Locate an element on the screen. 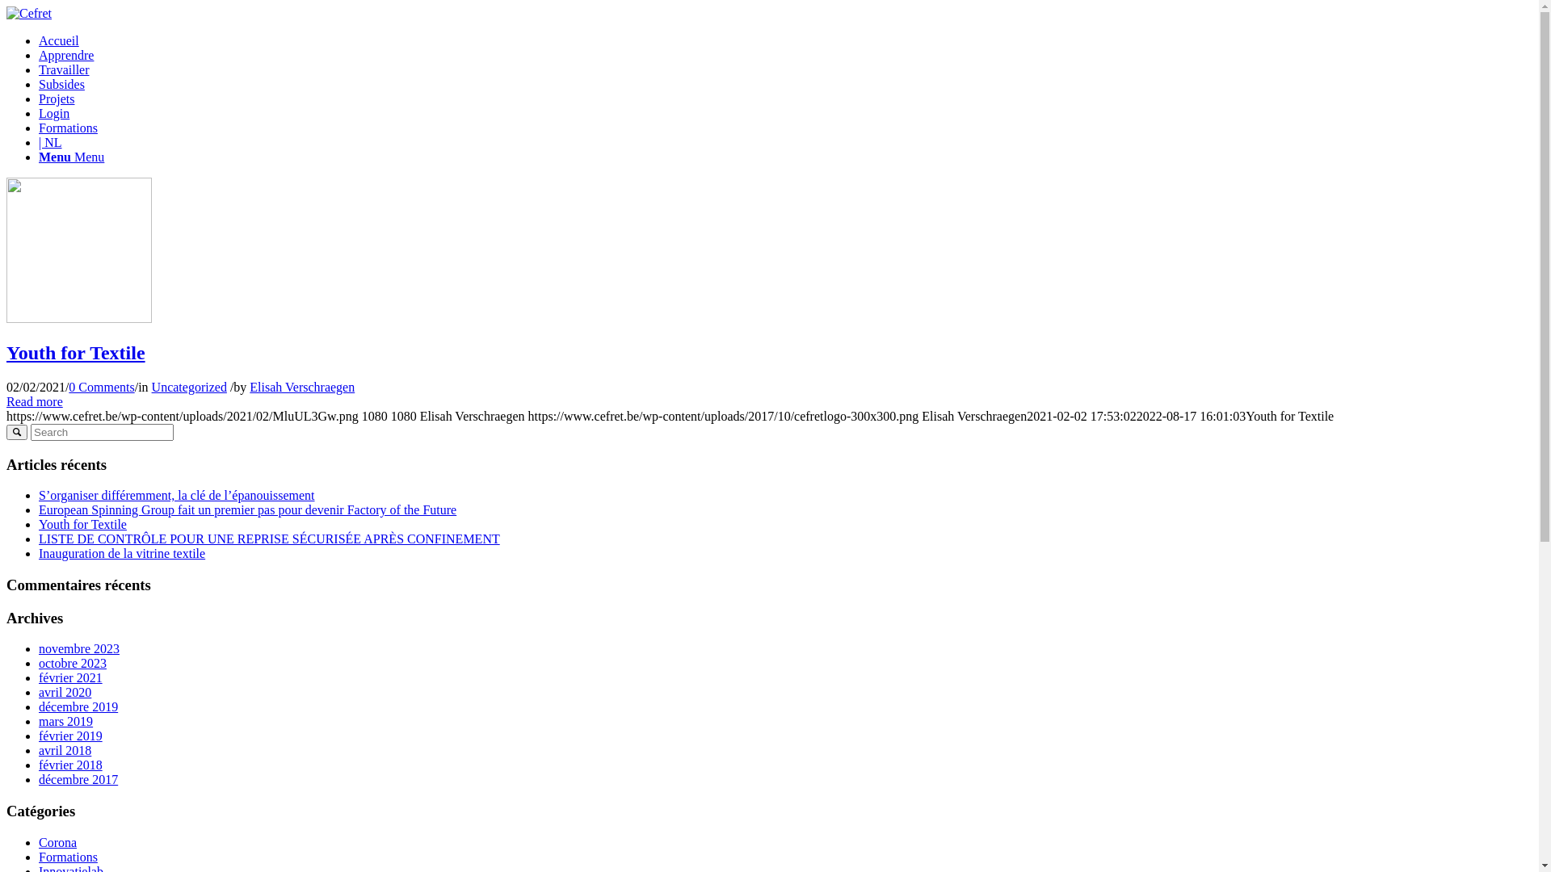 The image size is (1551, 872). MluUL3Gw is located at coordinates (79, 318).